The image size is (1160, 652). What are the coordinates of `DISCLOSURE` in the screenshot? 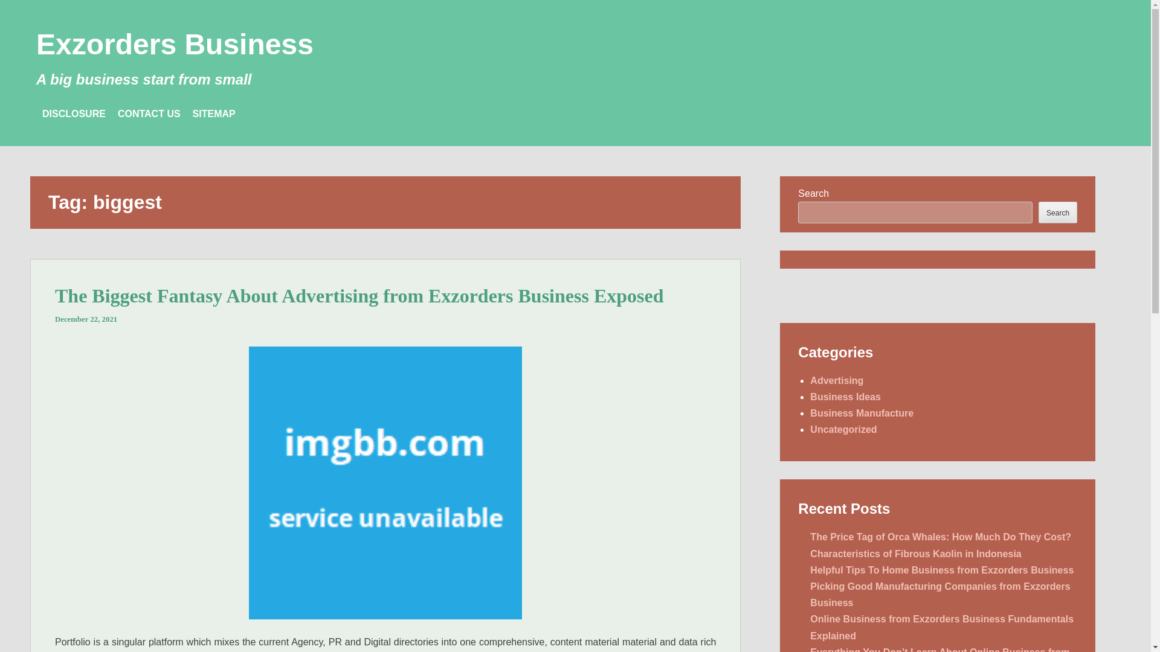 It's located at (74, 113).